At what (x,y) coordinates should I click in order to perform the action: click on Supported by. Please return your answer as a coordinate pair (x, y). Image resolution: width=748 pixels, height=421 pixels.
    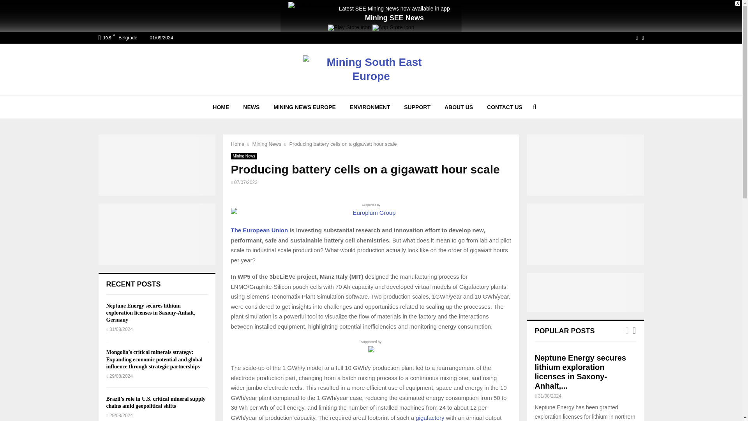
    Looking at the image, I should click on (370, 210).